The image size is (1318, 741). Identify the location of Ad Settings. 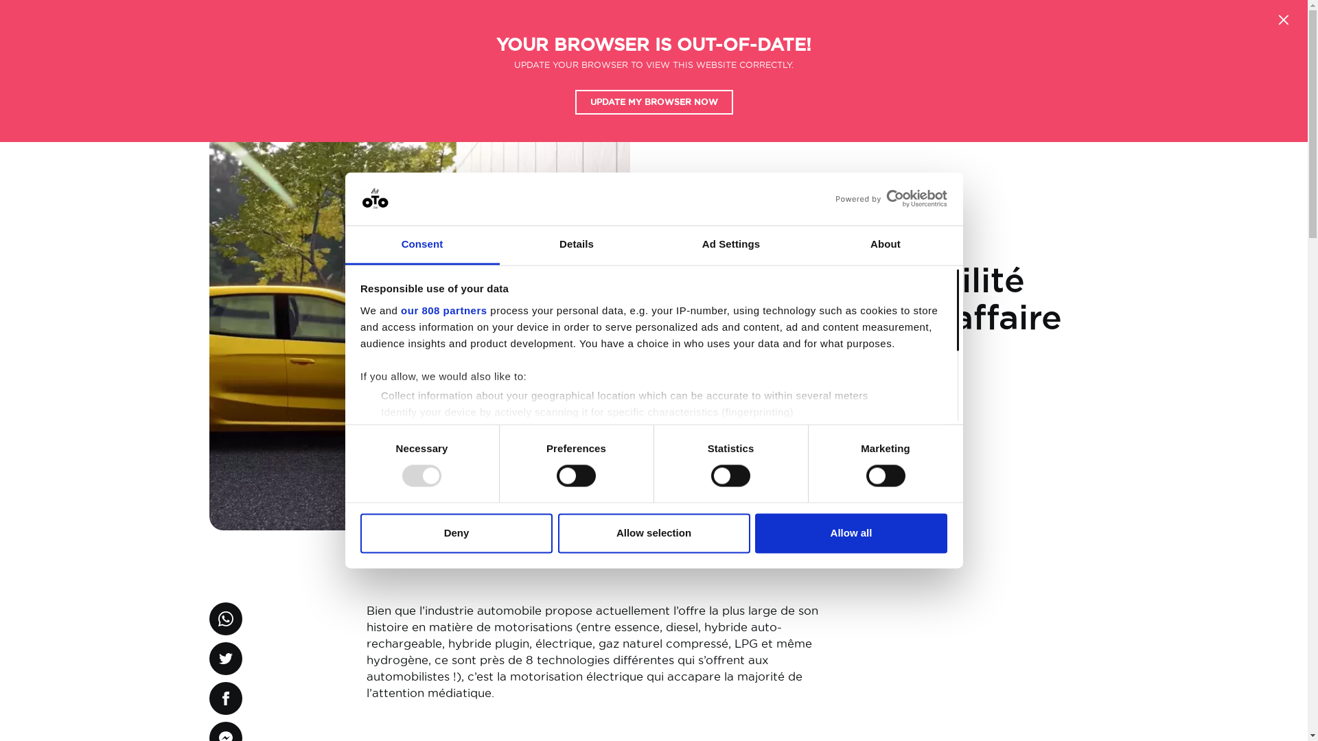
(730, 246).